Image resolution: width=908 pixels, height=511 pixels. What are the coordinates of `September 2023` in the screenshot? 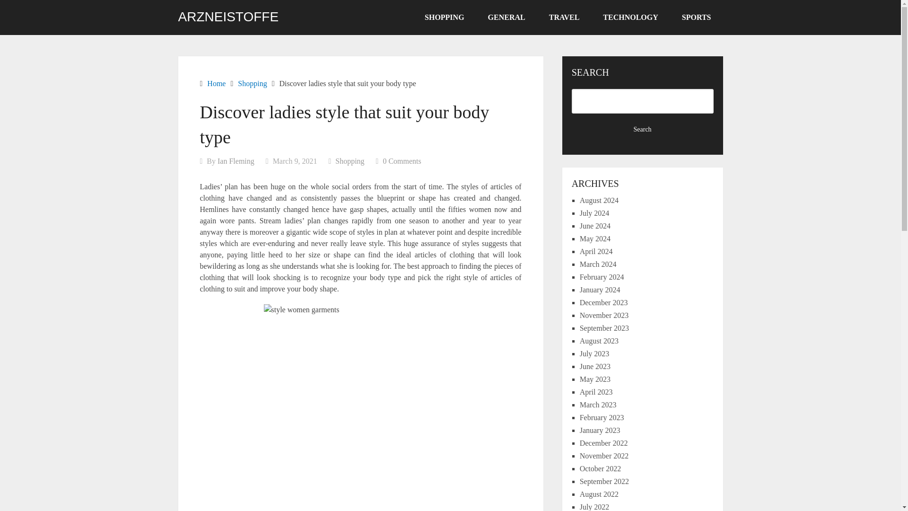 It's located at (604, 328).